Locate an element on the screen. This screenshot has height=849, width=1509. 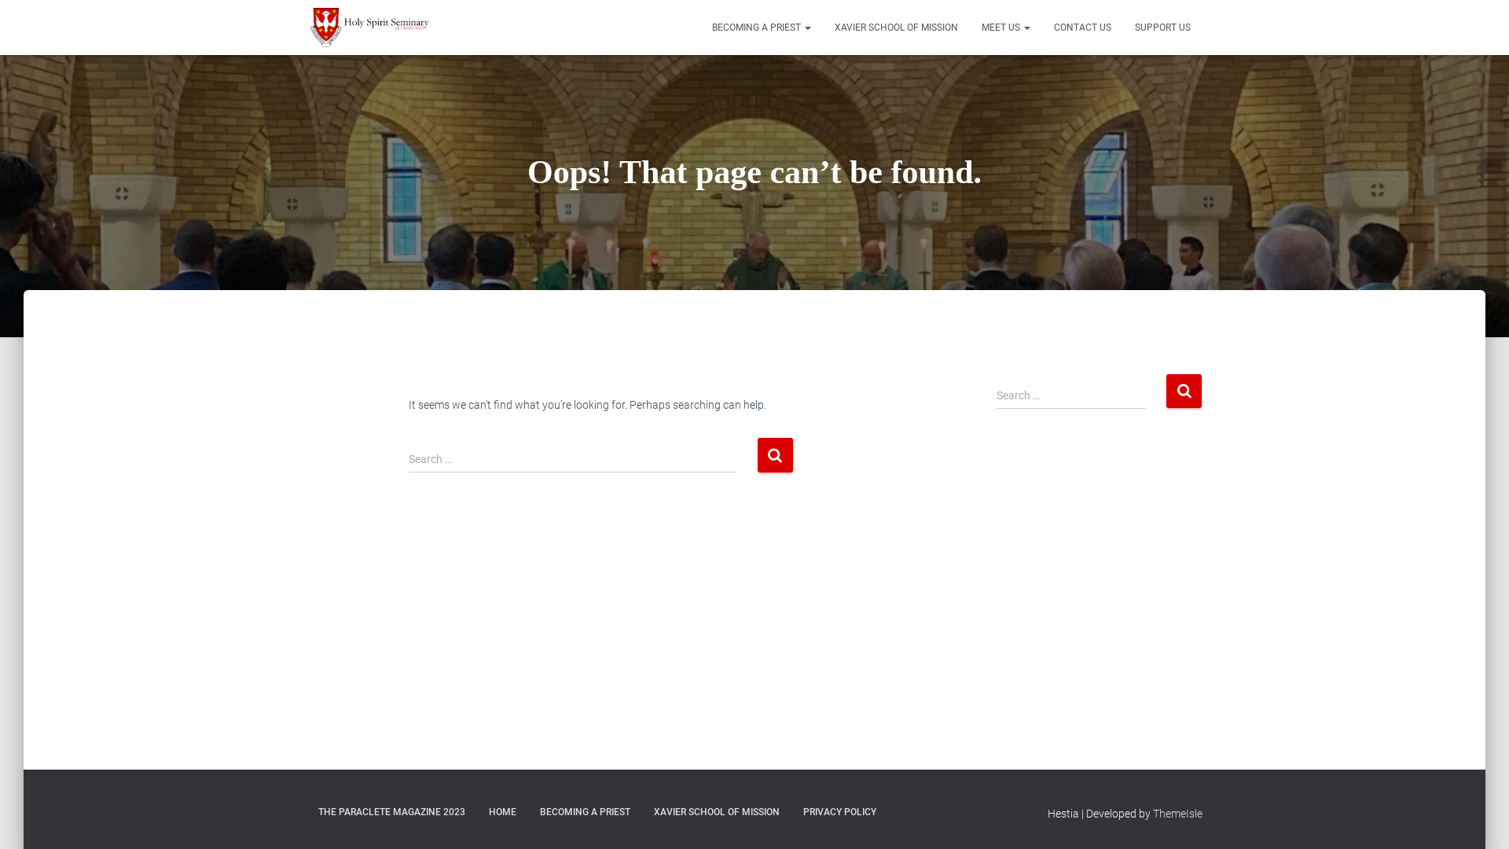
Holy Spirit Seminary is located at coordinates (369, 28).